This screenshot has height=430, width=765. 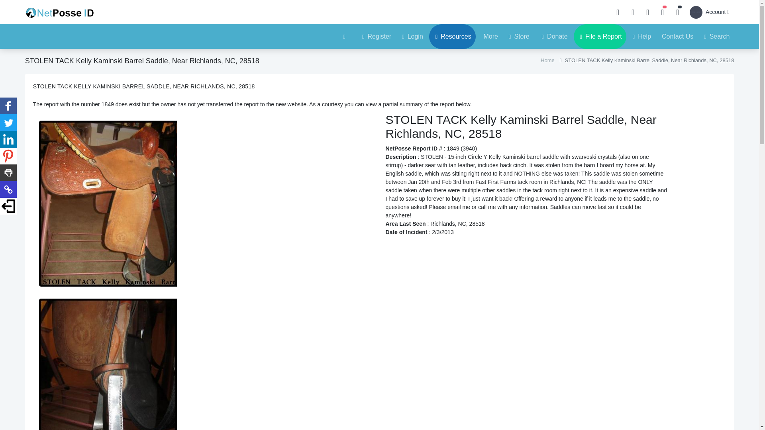 What do you see at coordinates (411, 37) in the screenshot?
I see `Login` at bounding box center [411, 37].